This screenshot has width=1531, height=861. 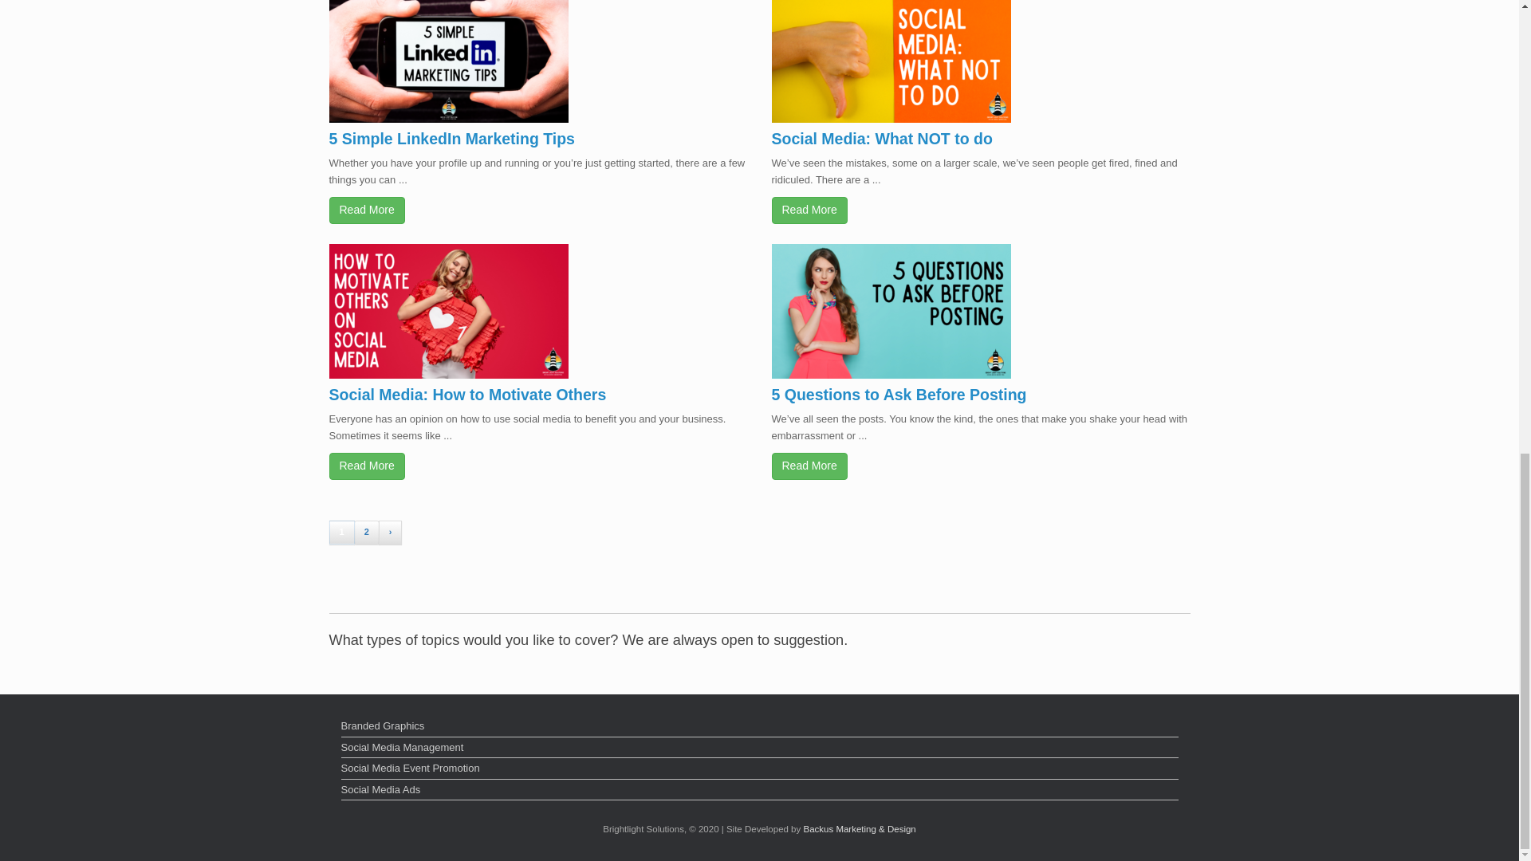 What do you see at coordinates (809, 466) in the screenshot?
I see `Read More` at bounding box center [809, 466].